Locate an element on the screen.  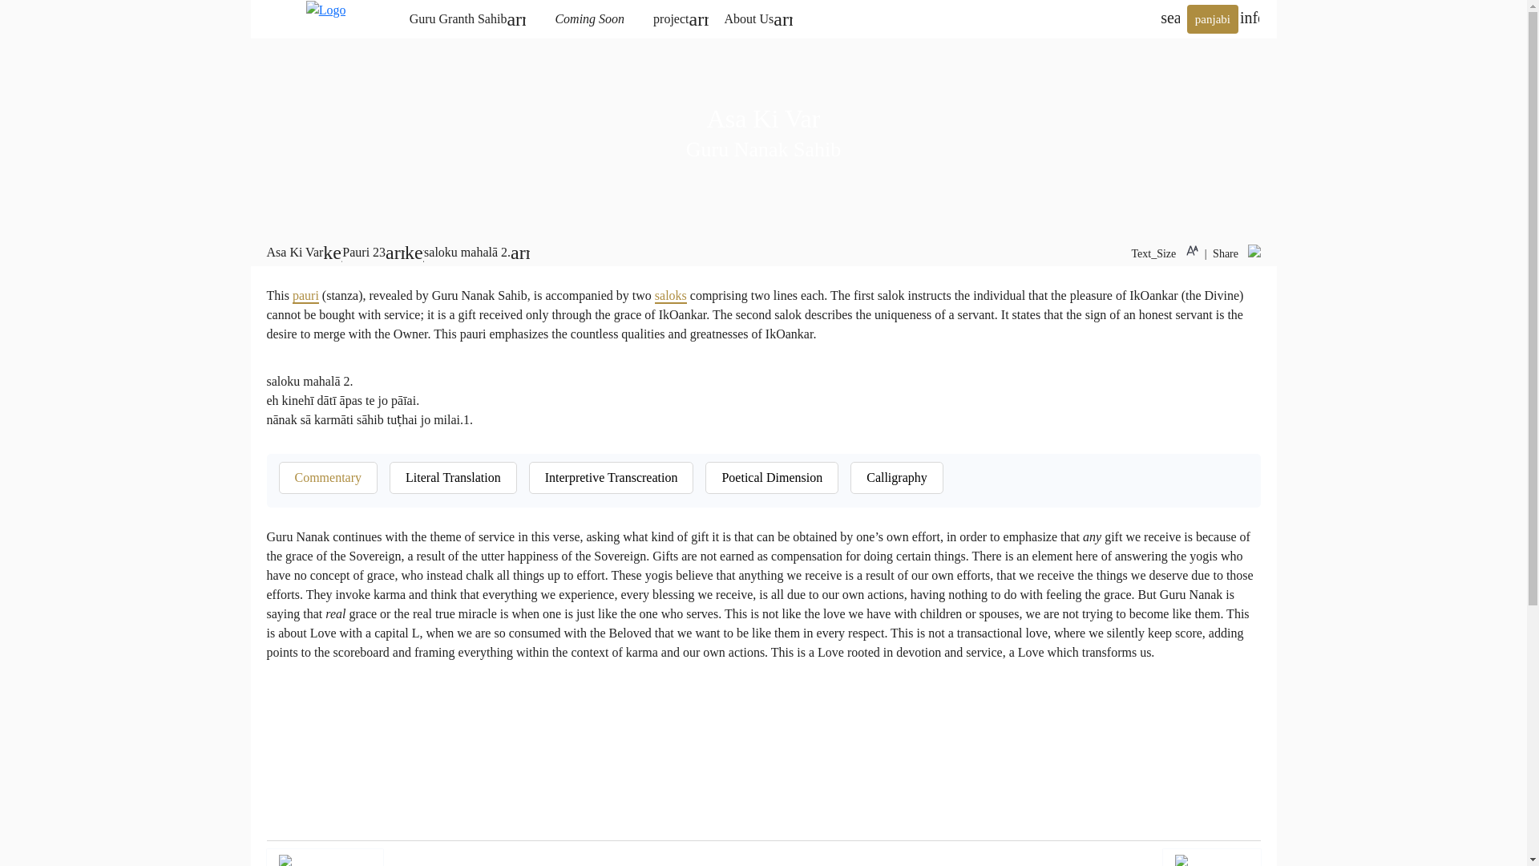
Coming Soon is located at coordinates (588, 19).